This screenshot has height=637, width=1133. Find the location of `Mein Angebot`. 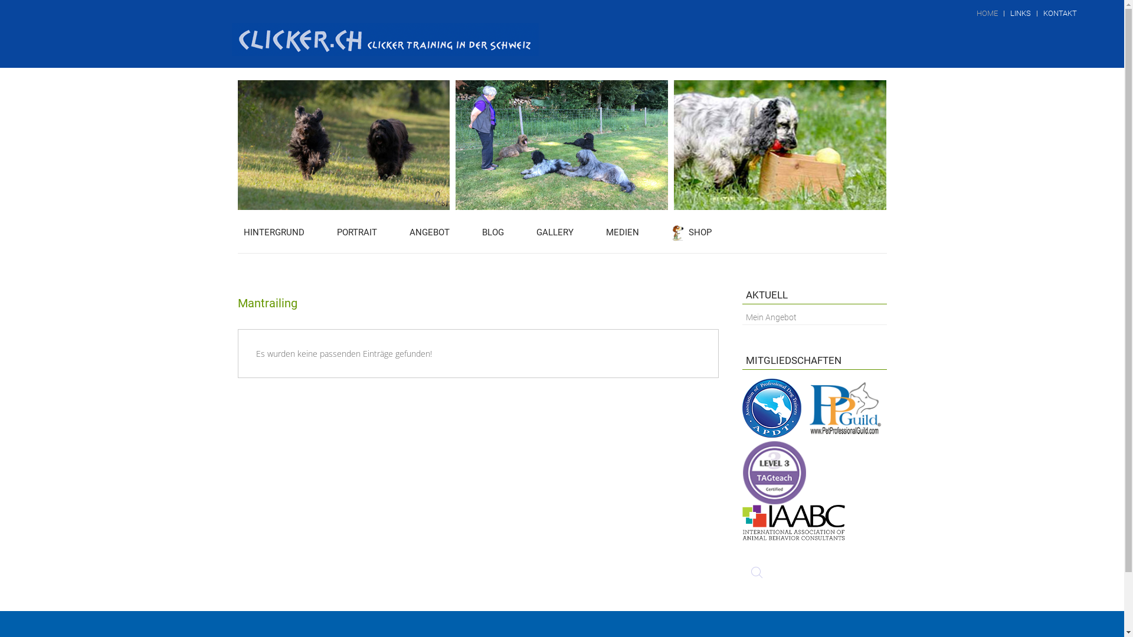

Mein Angebot is located at coordinates (769, 317).